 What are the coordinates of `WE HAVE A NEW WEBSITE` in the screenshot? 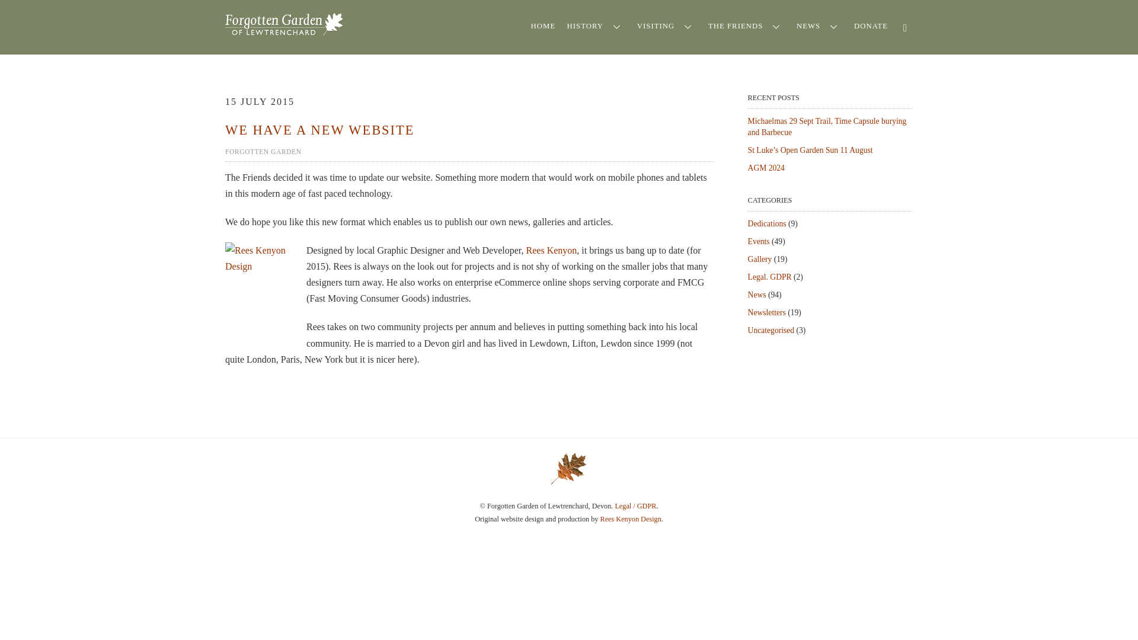 It's located at (319, 129).